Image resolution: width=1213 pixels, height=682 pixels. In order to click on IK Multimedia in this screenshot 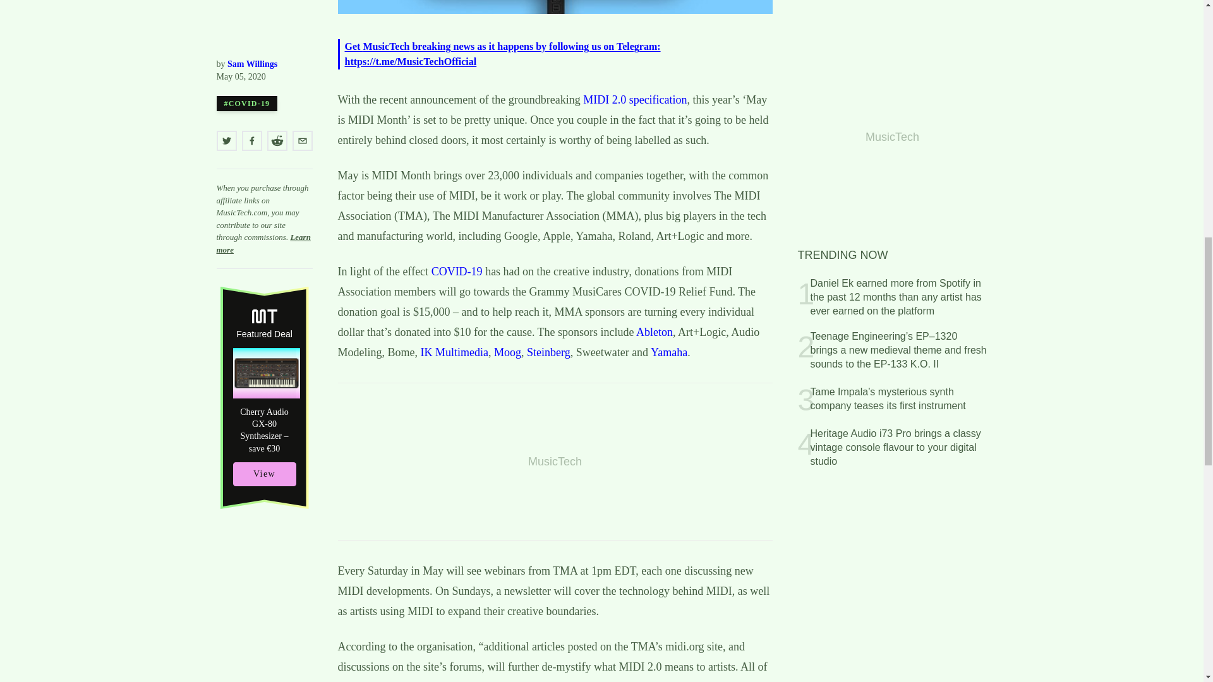, I will do `click(455, 352)`.